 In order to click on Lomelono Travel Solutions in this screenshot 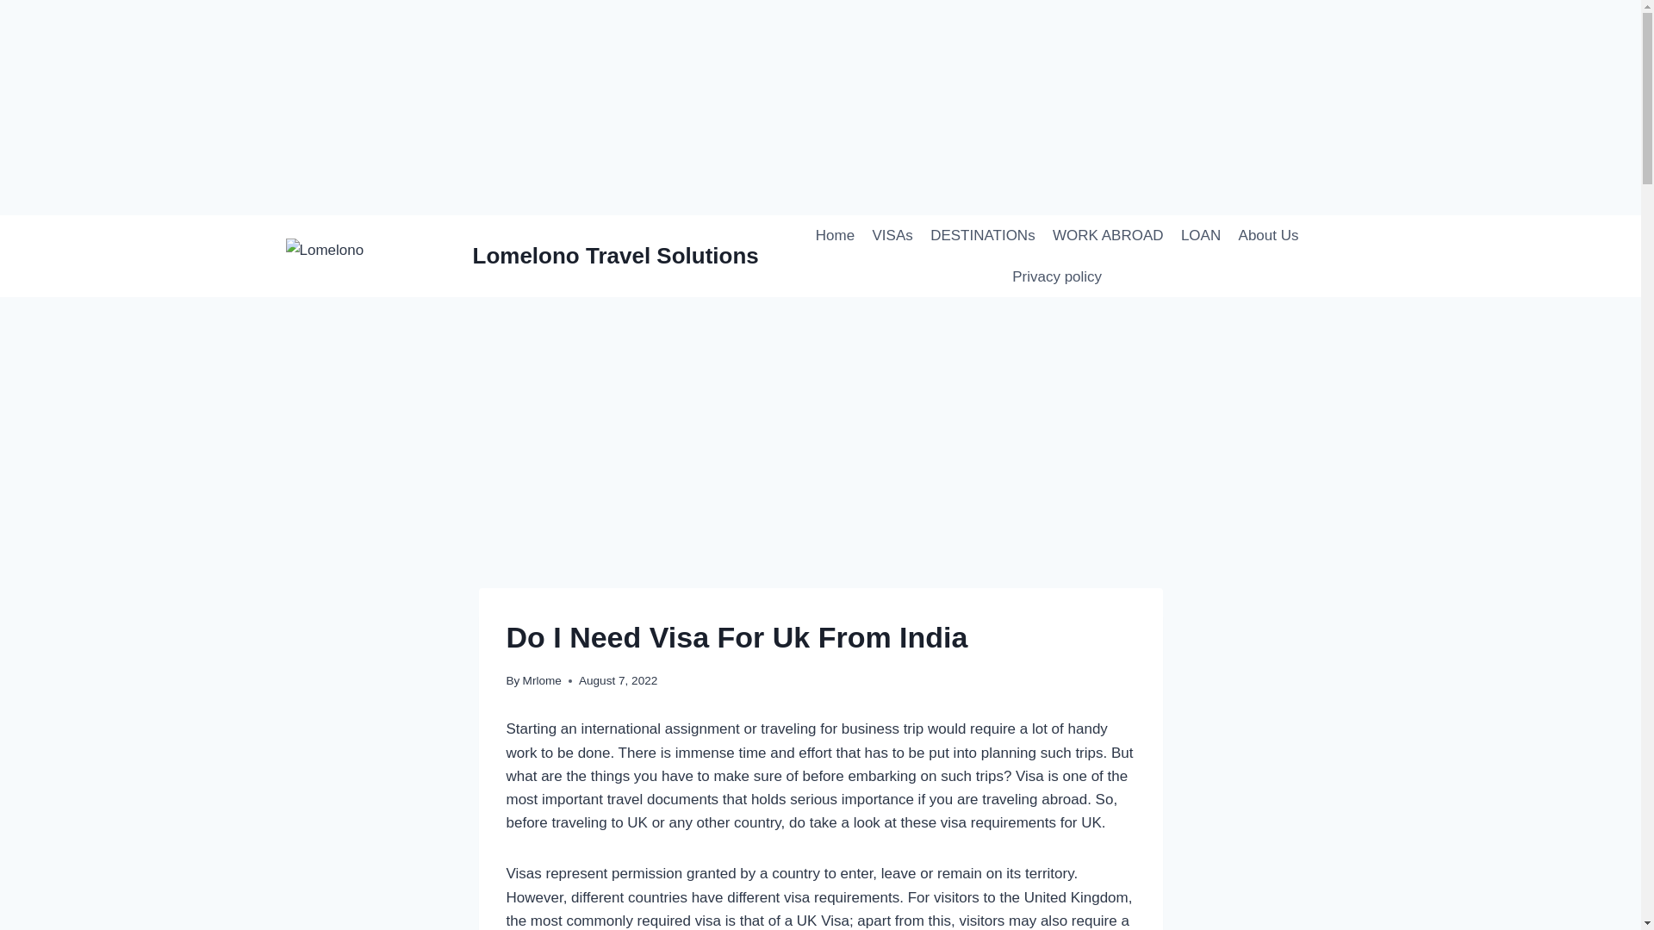, I will do `click(522, 255)`.